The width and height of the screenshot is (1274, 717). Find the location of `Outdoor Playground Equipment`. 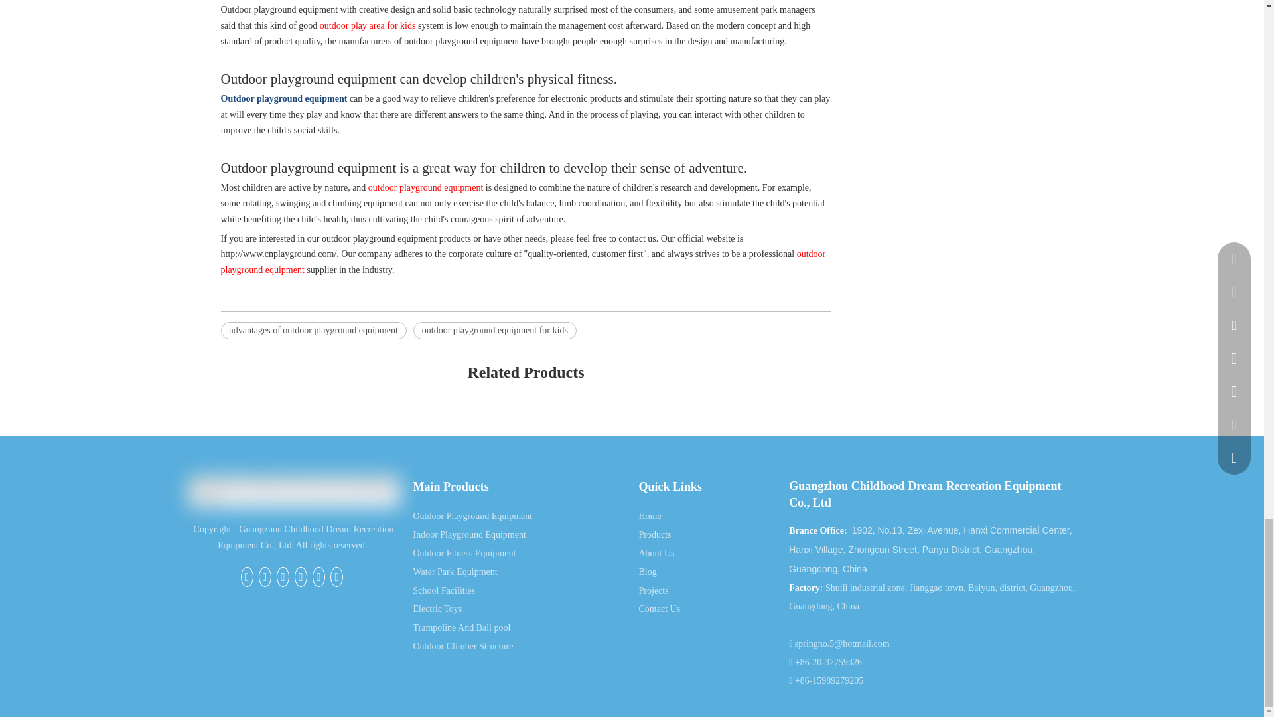

Outdoor Playground Equipment is located at coordinates (472, 517).